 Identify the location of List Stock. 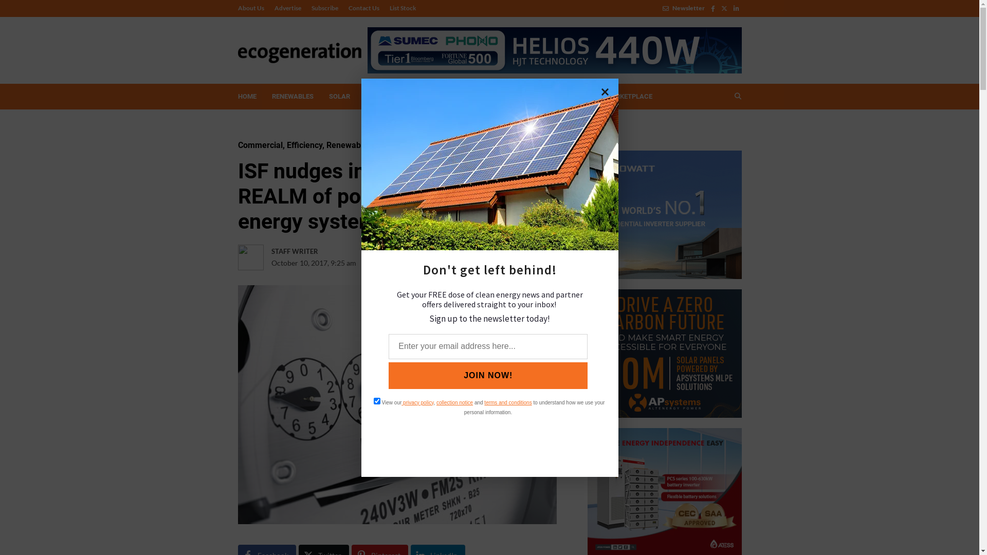
(400, 8).